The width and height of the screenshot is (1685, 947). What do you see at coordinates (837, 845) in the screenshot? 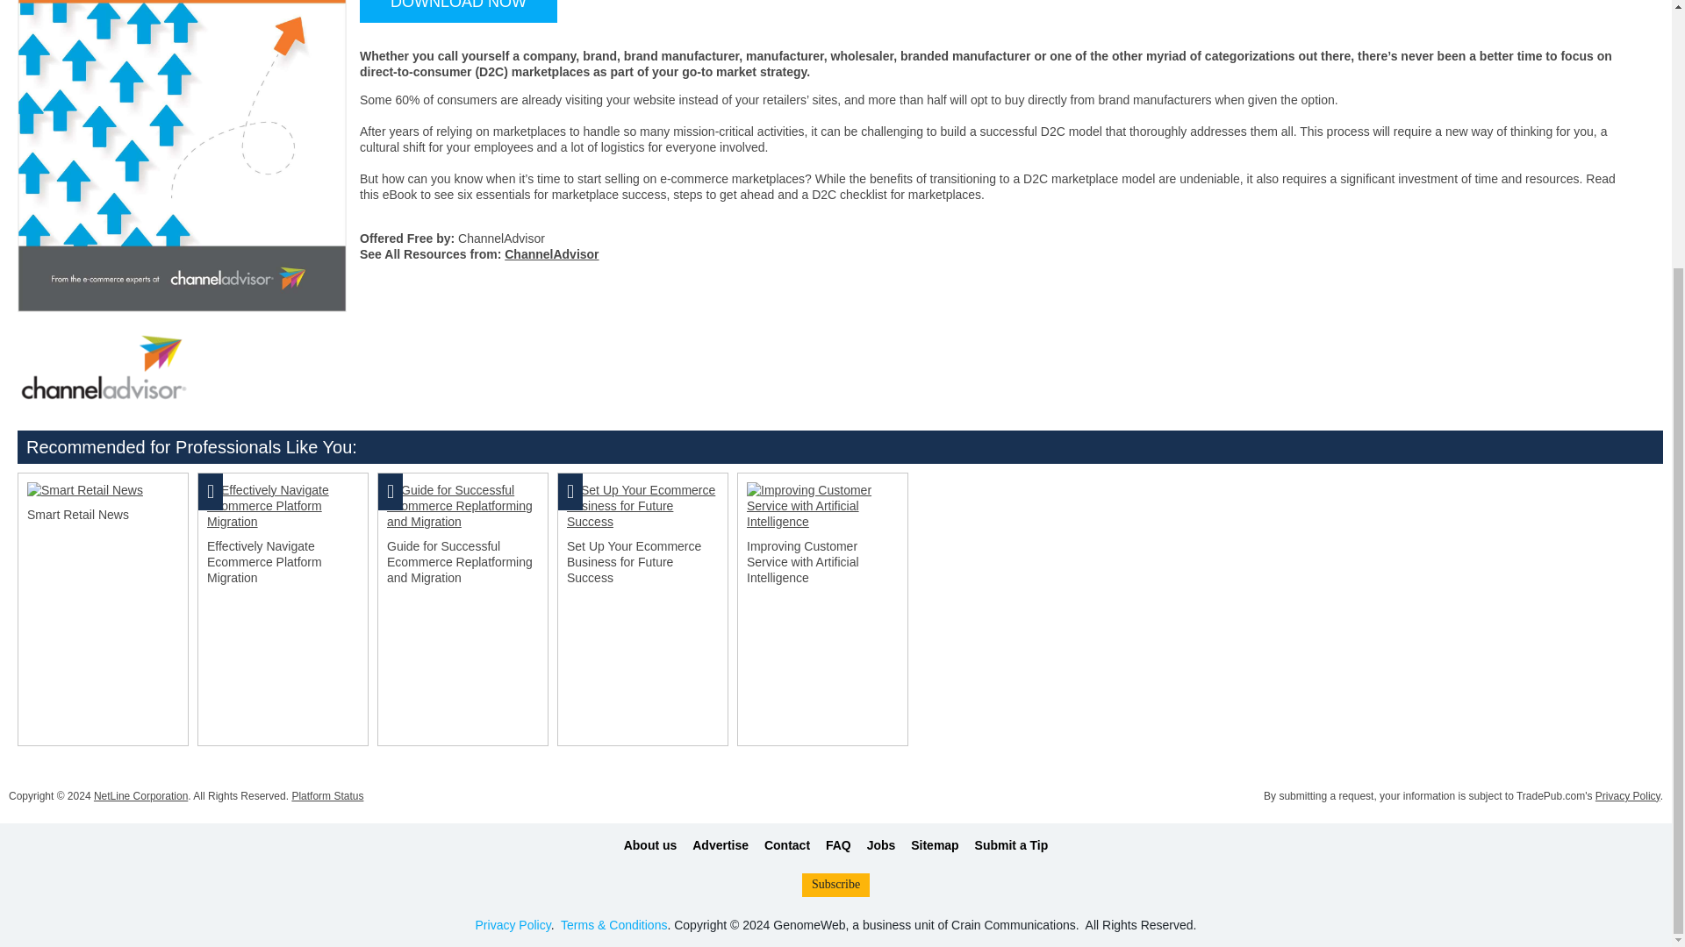
I see `Get answers to frequently-asked questions.` at bounding box center [837, 845].